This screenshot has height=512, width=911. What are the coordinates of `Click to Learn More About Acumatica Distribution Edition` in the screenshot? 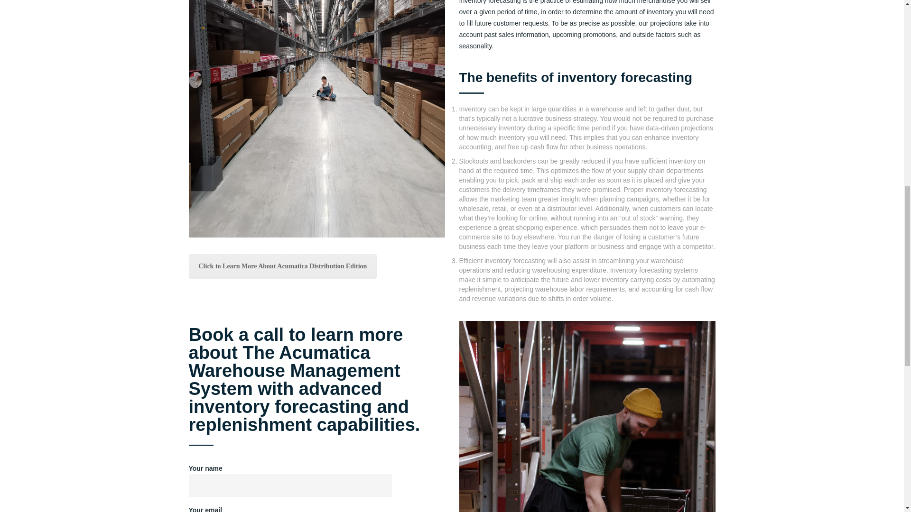 It's located at (283, 266).